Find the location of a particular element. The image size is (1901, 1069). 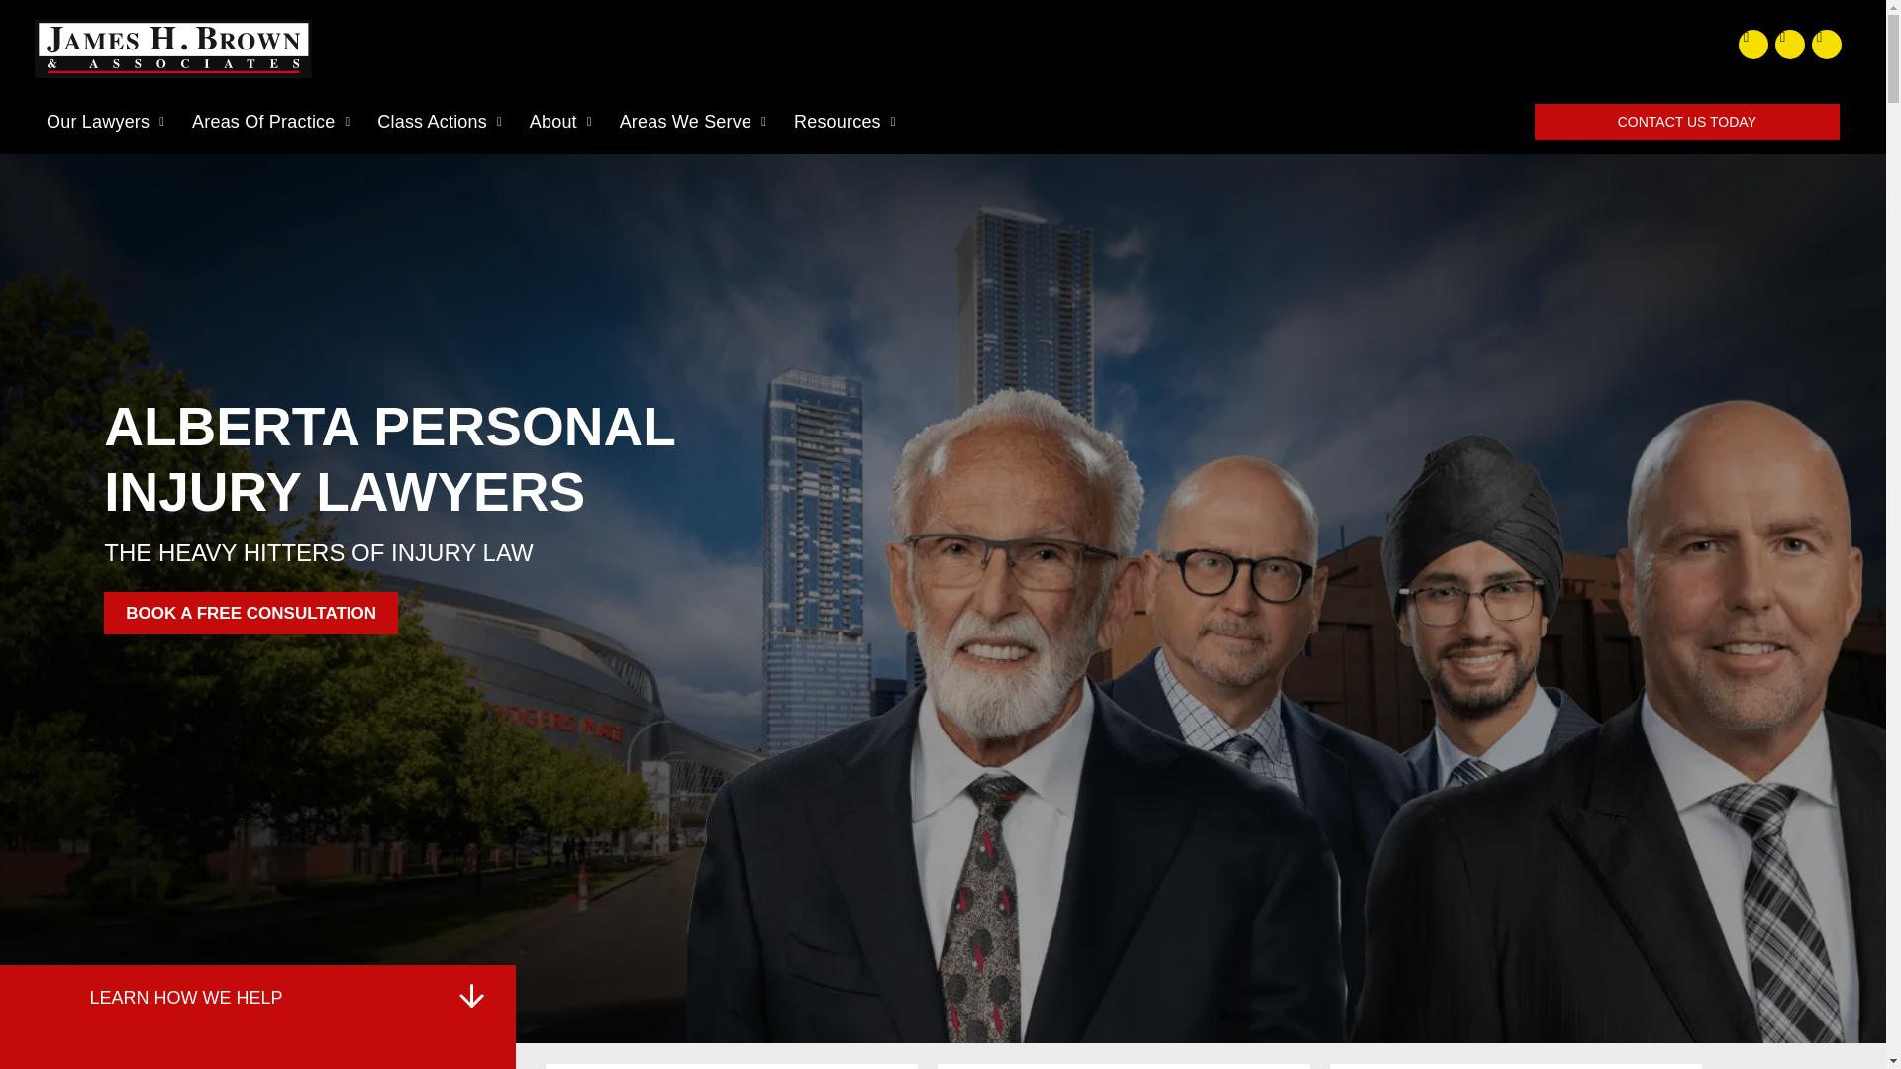

Our Lawyers is located at coordinates (105, 122).